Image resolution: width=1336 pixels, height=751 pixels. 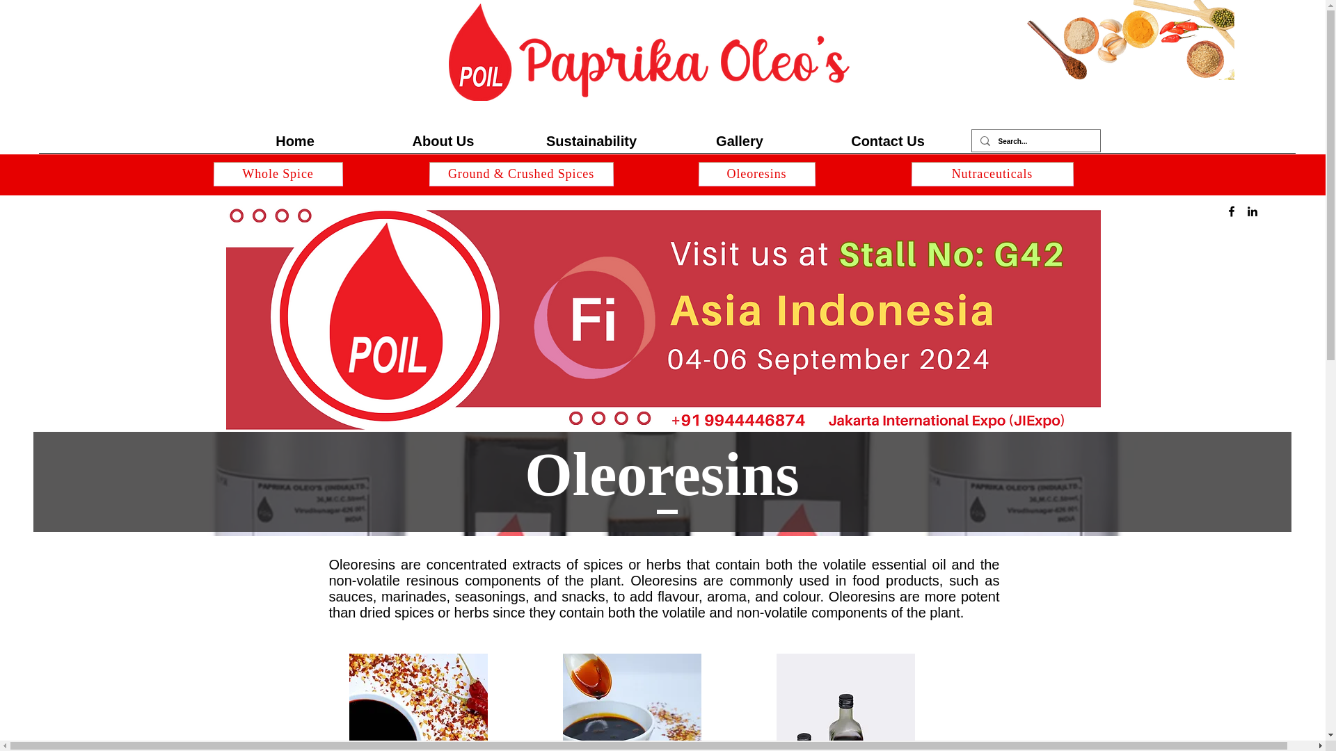 I want to click on Nutraceuticals, so click(x=992, y=174).